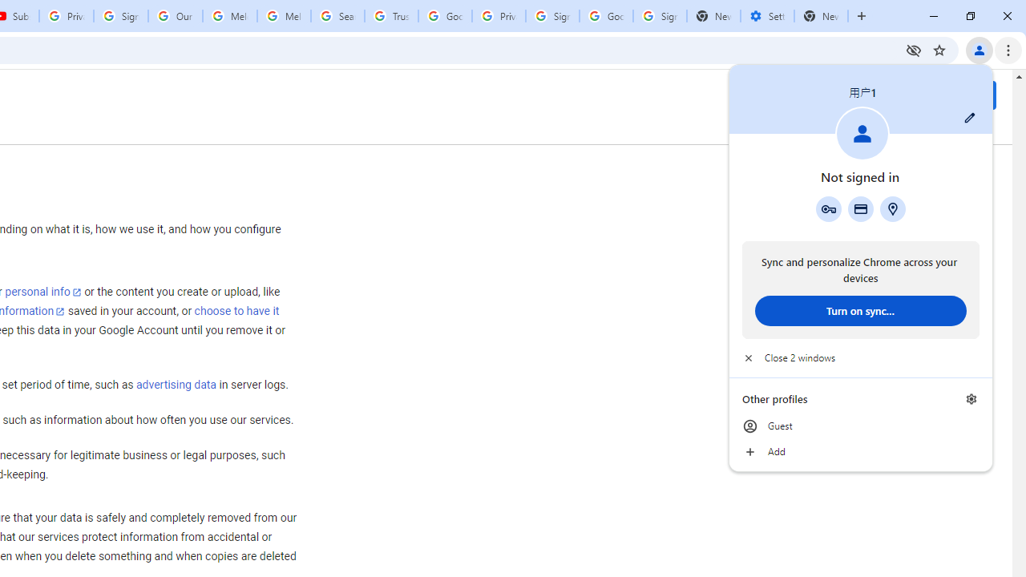  What do you see at coordinates (861, 208) in the screenshot?
I see `Payment methods` at bounding box center [861, 208].